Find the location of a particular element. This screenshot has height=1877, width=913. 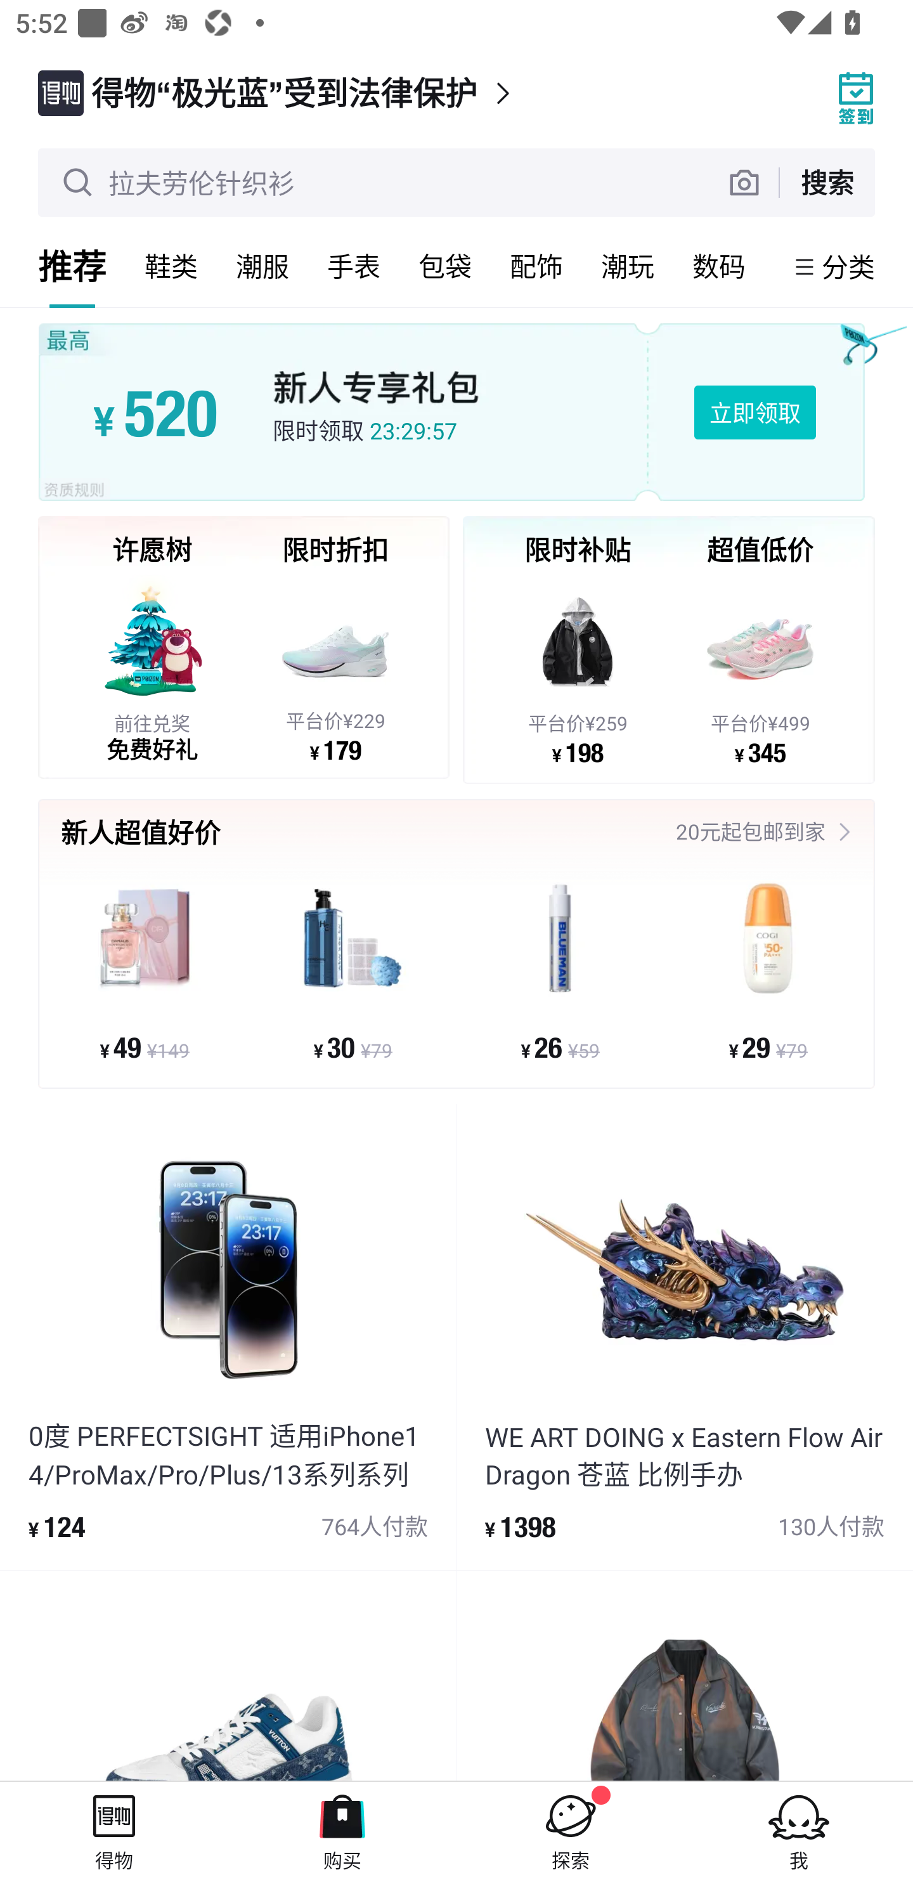

数码 is located at coordinates (719, 266).